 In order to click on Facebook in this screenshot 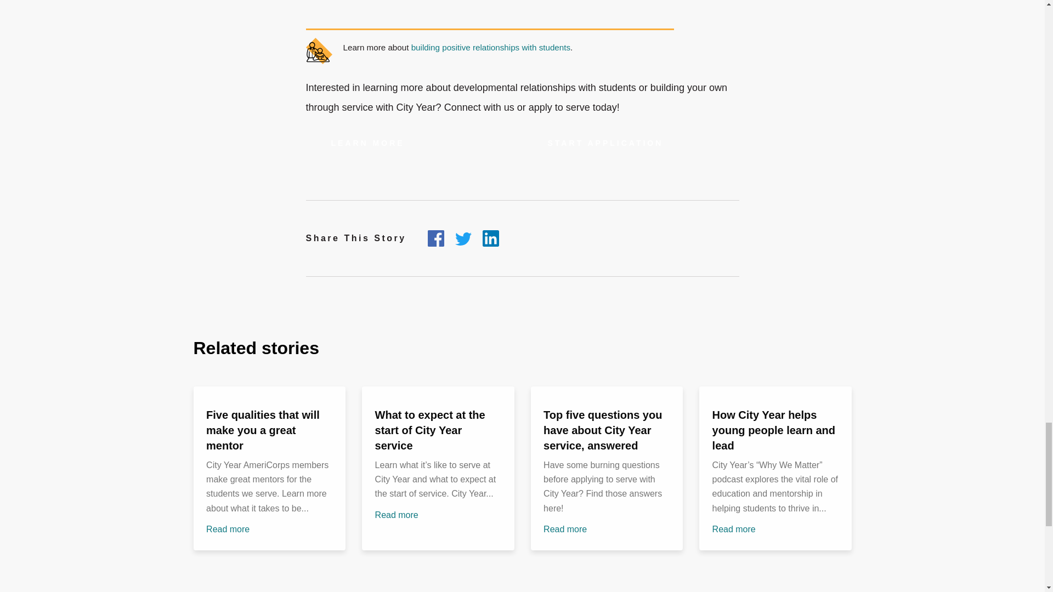, I will do `click(435, 238)`.